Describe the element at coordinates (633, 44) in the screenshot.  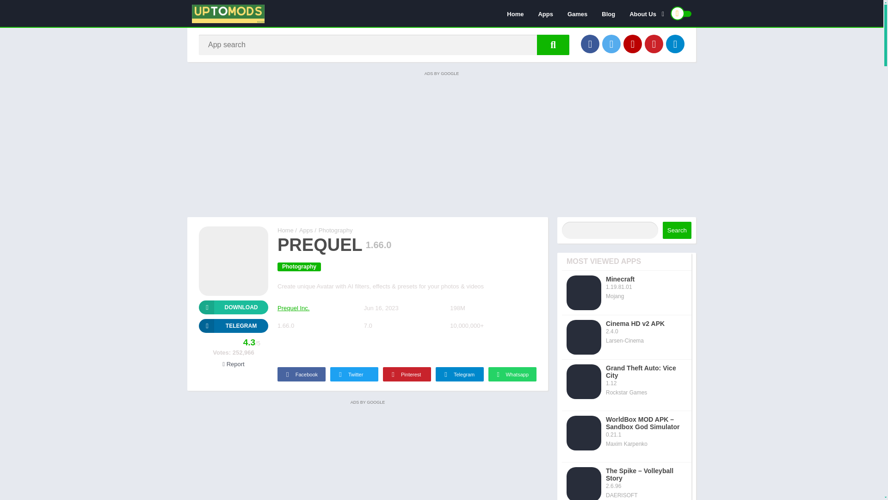
I see `YouTube` at that location.